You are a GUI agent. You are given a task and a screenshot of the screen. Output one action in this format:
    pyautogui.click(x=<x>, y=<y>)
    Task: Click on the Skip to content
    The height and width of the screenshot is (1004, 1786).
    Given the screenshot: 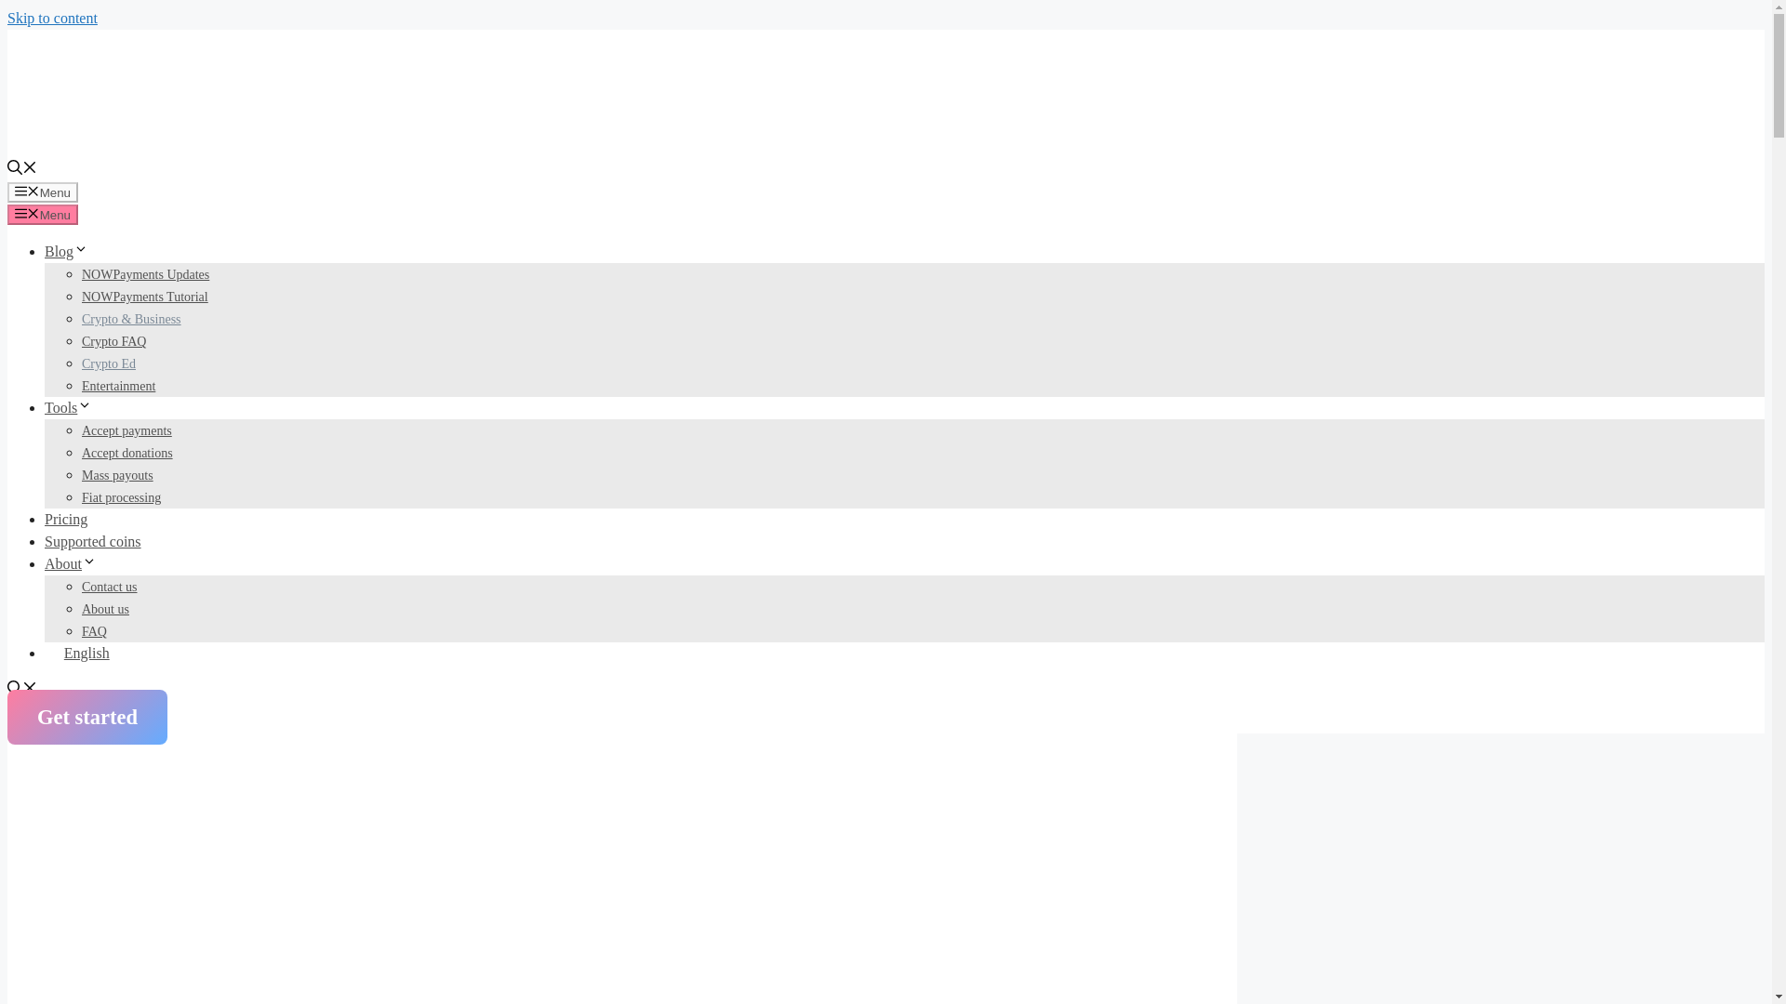 What is the action you would take?
    pyautogui.click(x=52, y=18)
    